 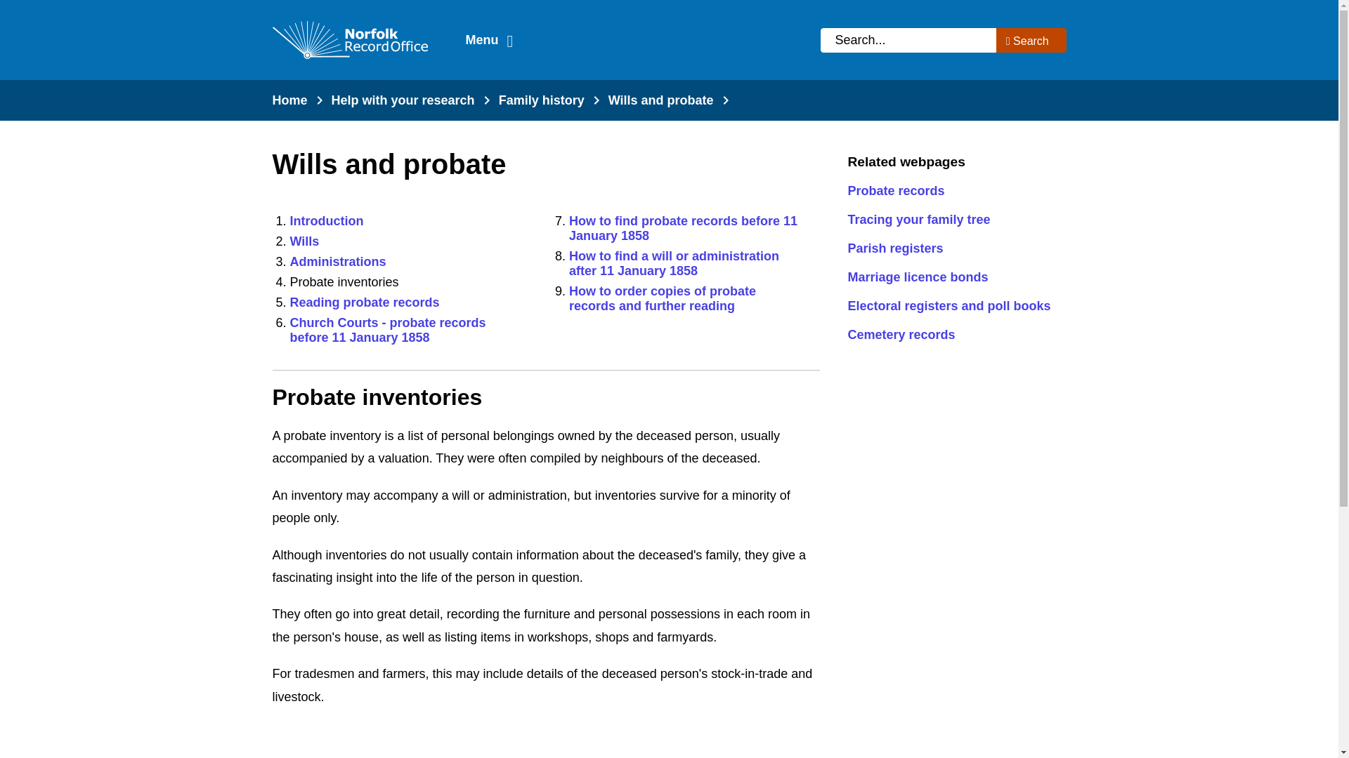 What do you see at coordinates (337, 261) in the screenshot?
I see `Administrations` at bounding box center [337, 261].